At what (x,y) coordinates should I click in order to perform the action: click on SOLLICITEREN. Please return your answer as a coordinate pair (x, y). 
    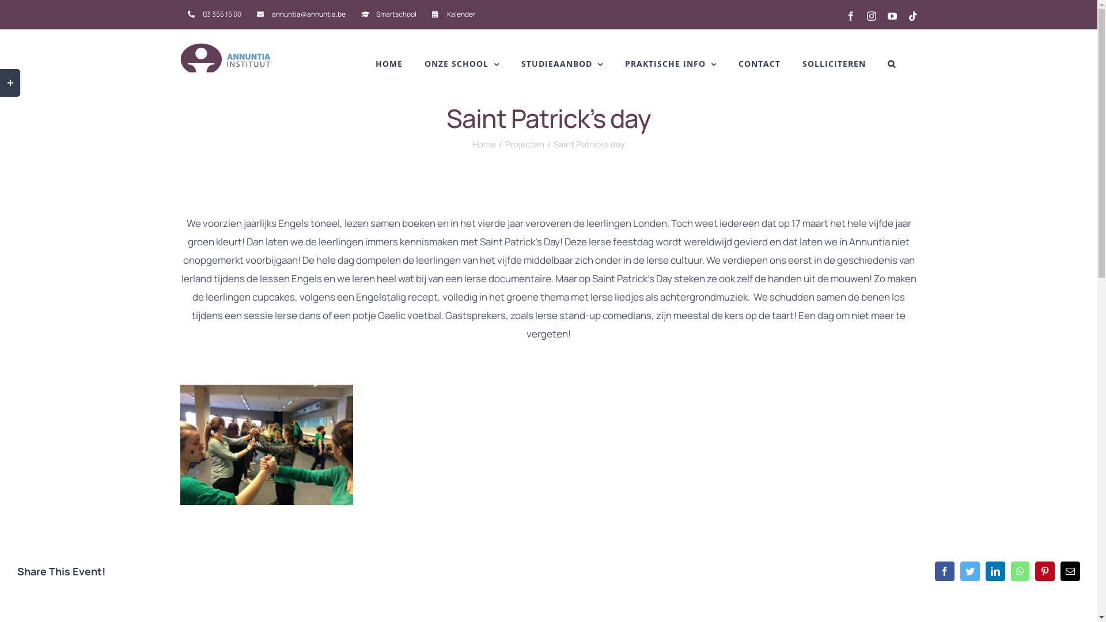
    Looking at the image, I should click on (834, 64).